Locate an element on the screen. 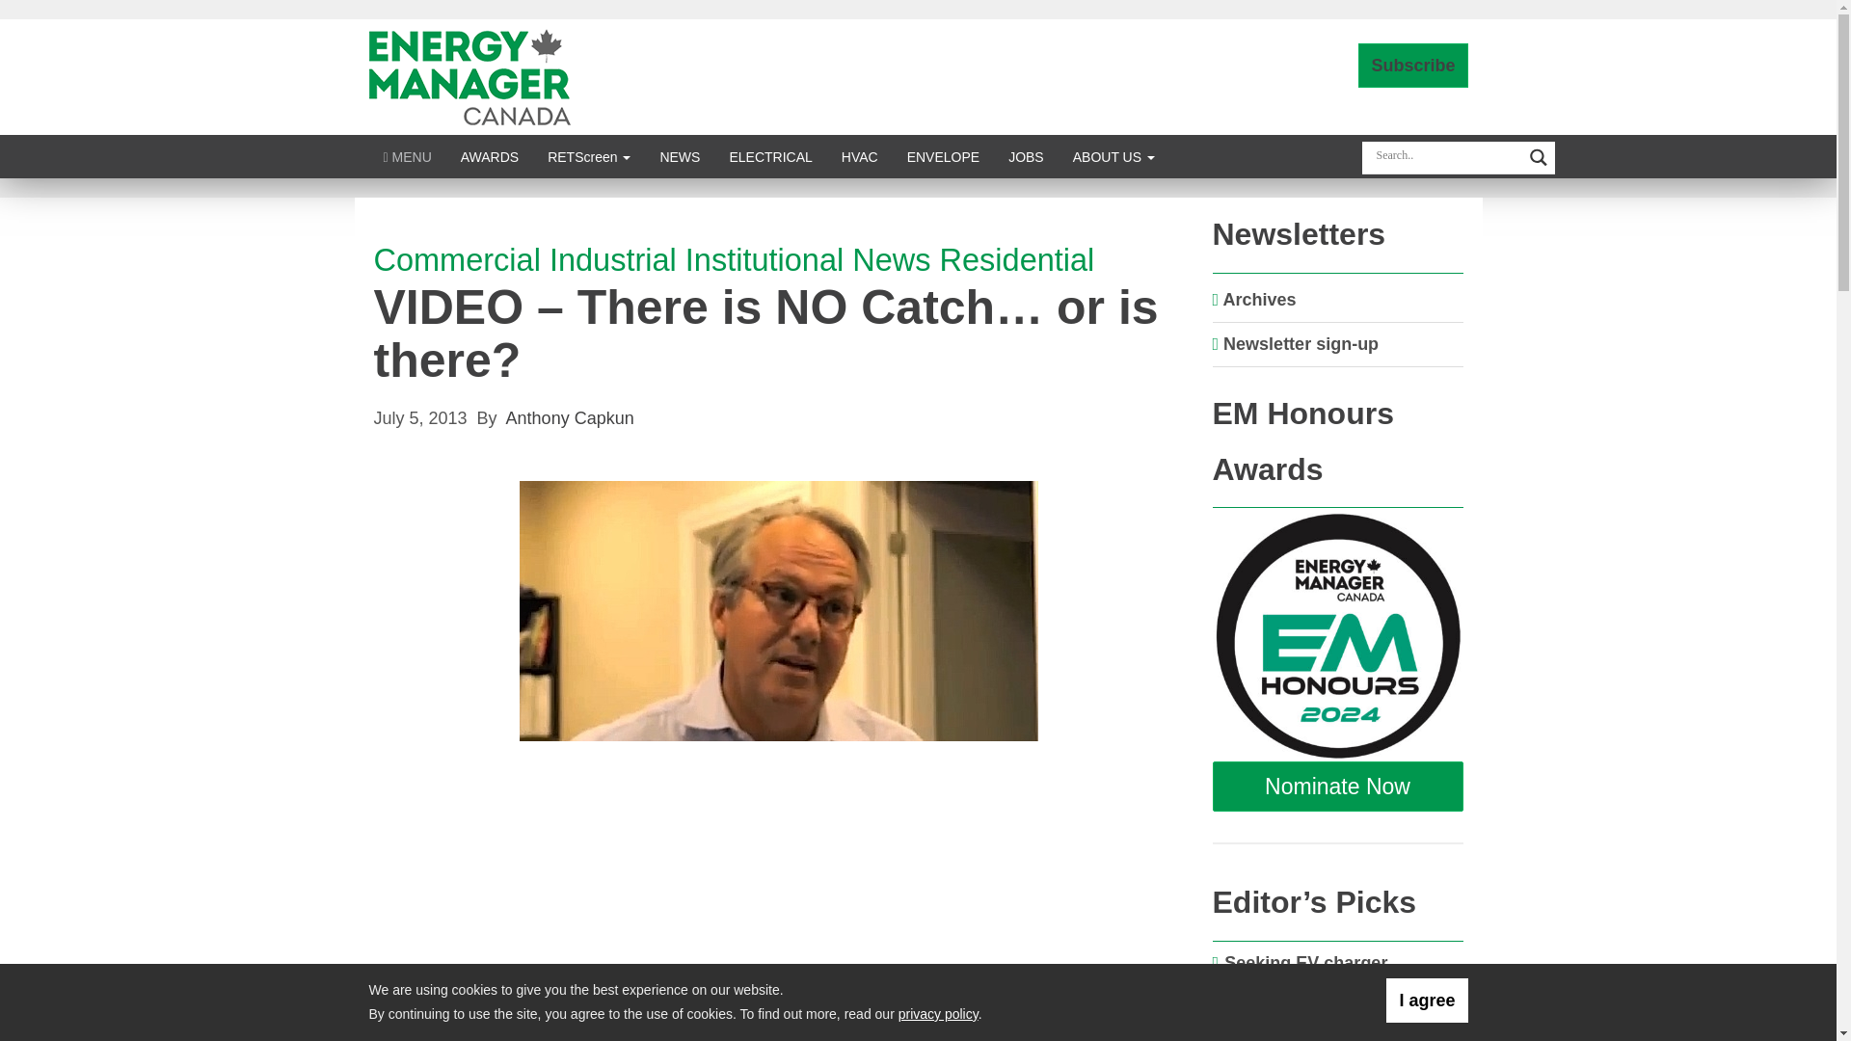  JOBS is located at coordinates (1026, 156).